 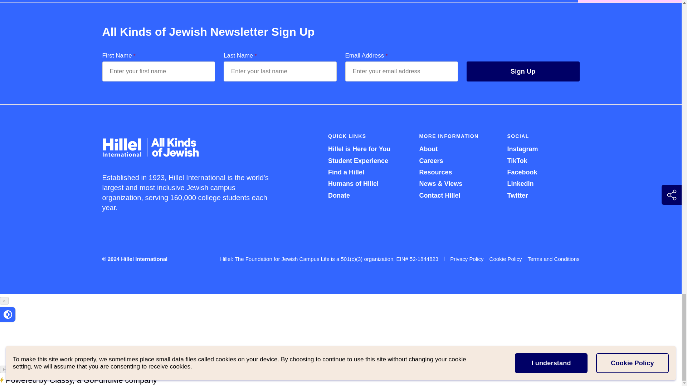 What do you see at coordinates (523, 71) in the screenshot?
I see `Sign Up` at bounding box center [523, 71].